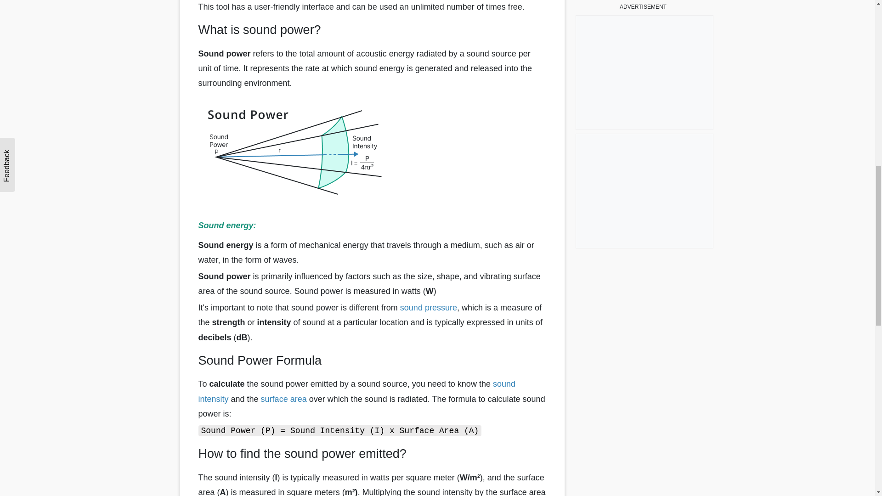  Describe the element at coordinates (428, 308) in the screenshot. I see `sound pressure` at that location.